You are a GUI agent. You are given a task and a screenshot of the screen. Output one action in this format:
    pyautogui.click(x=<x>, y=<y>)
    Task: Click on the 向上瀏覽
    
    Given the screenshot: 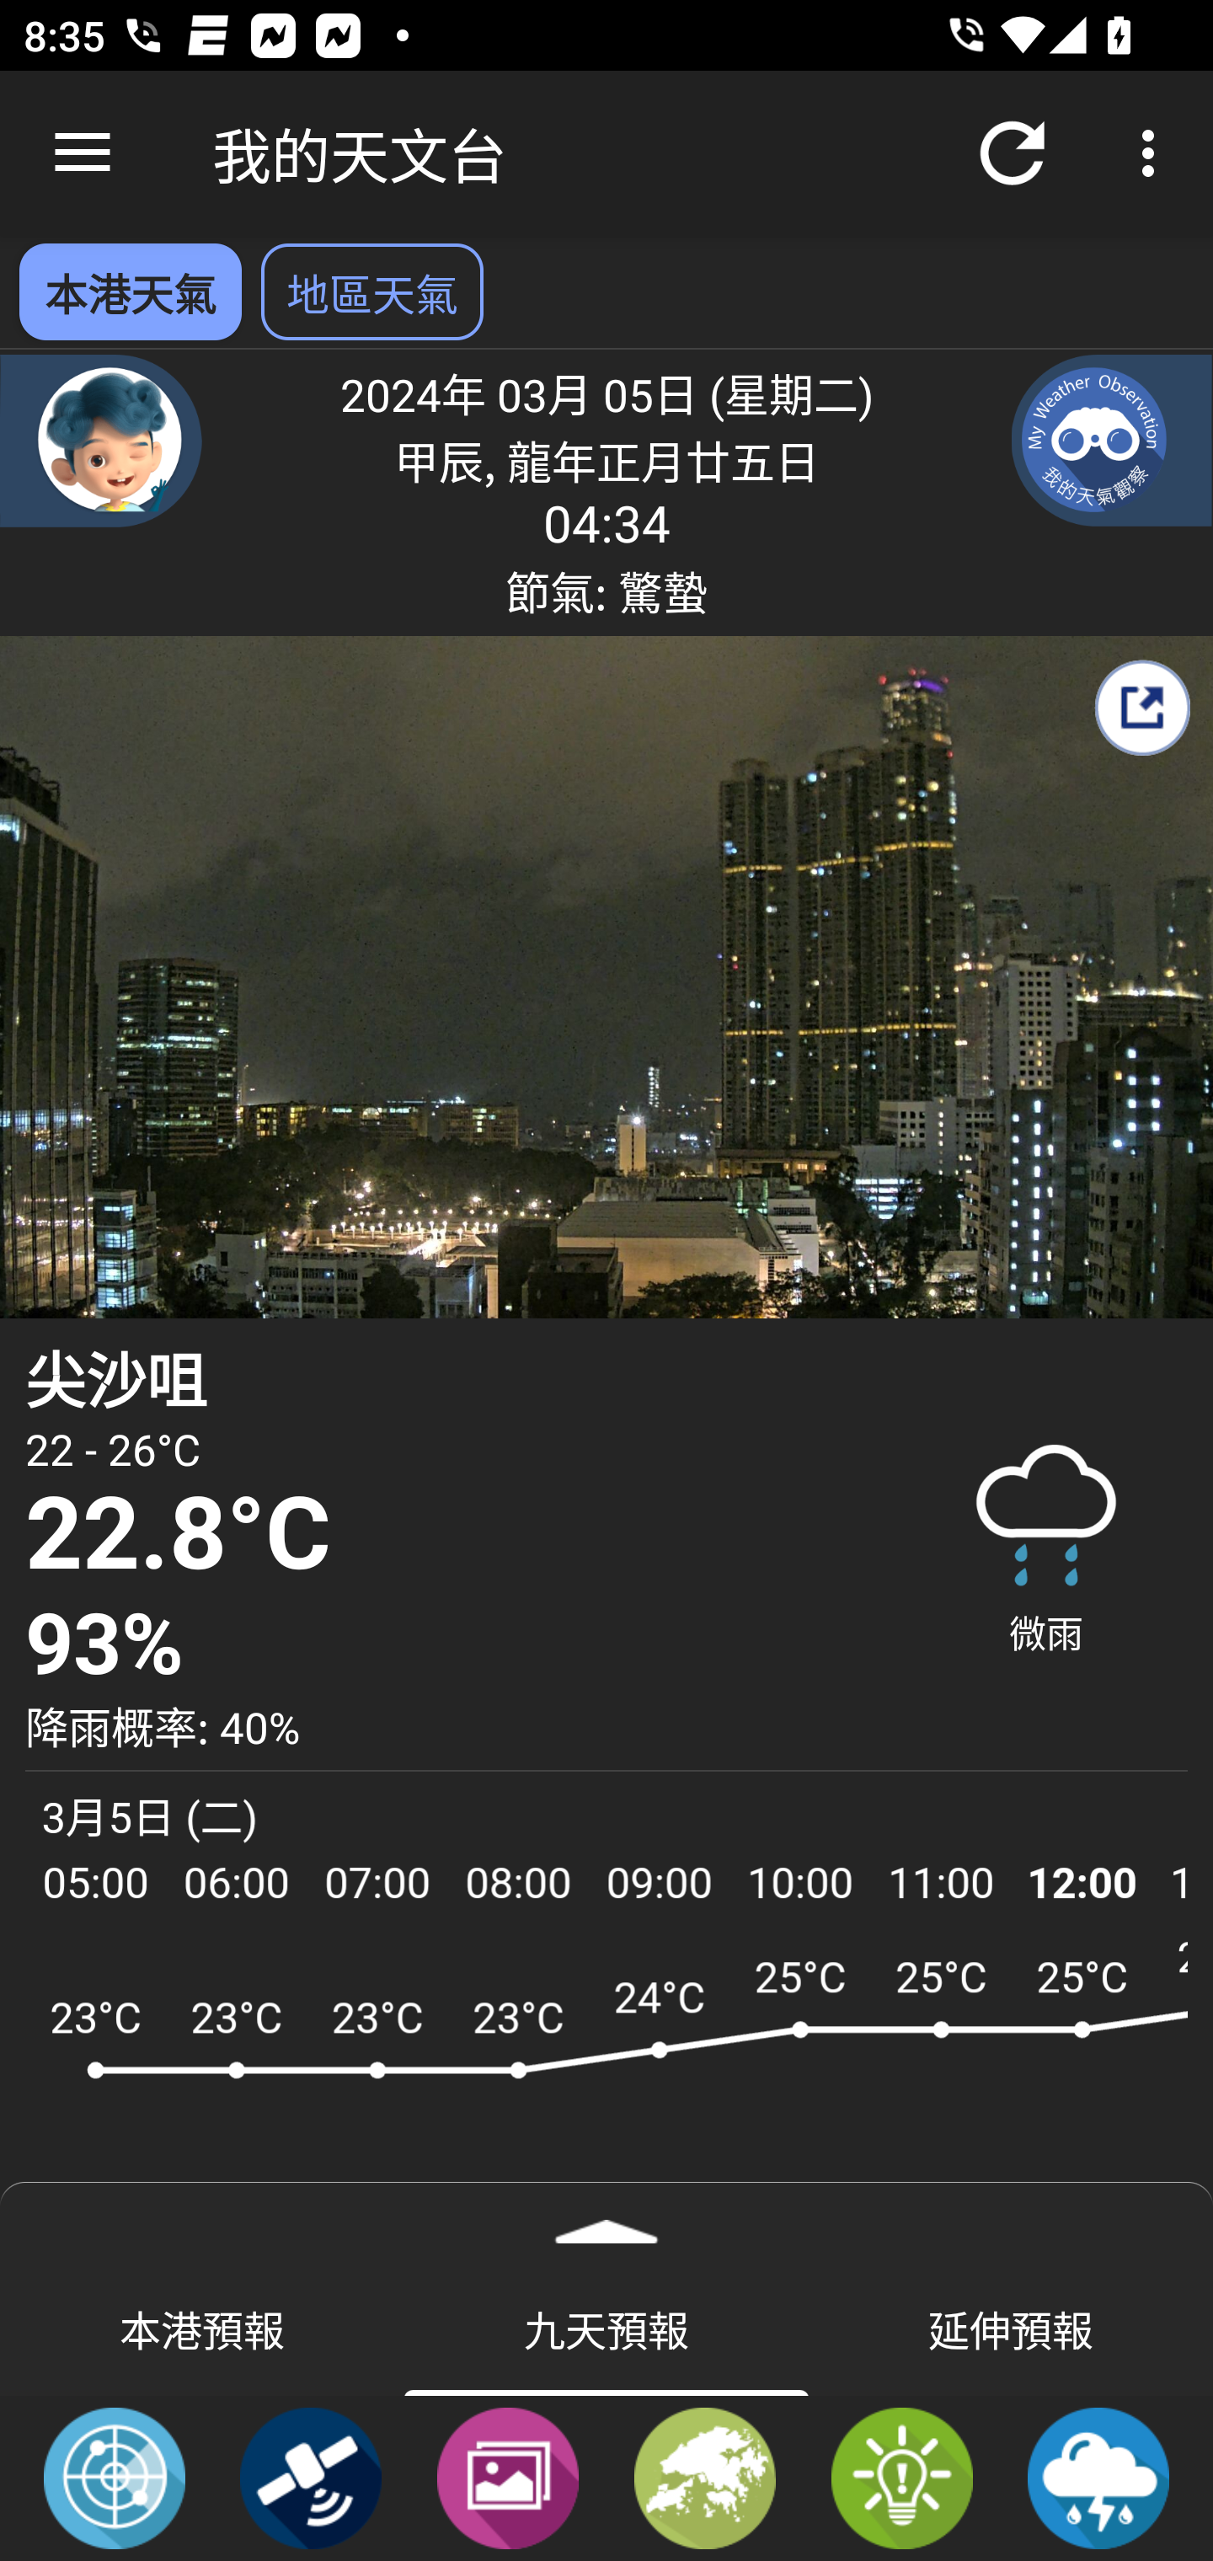 What is the action you would take?
    pyautogui.click(x=83, y=153)
    